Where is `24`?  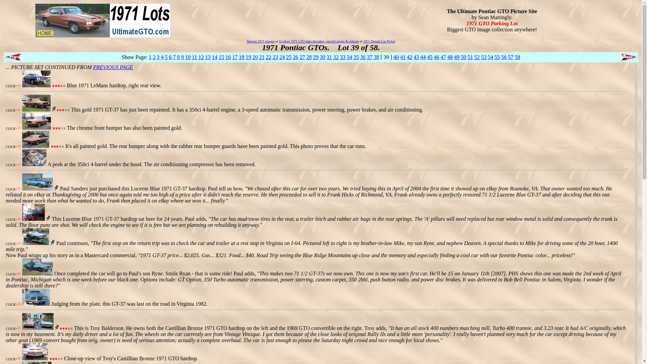
24 is located at coordinates (282, 57).